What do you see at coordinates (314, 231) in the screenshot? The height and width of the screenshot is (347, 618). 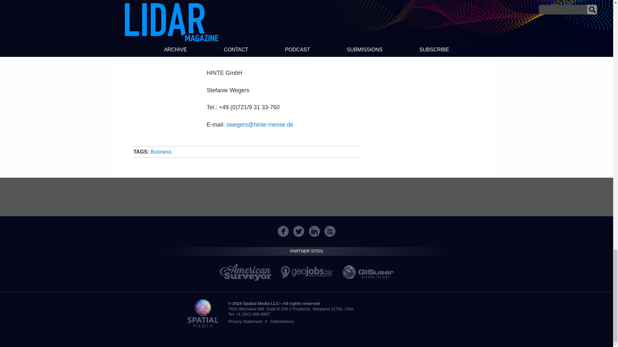 I see `icon-sm-linkedin` at bounding box center [314, 231].